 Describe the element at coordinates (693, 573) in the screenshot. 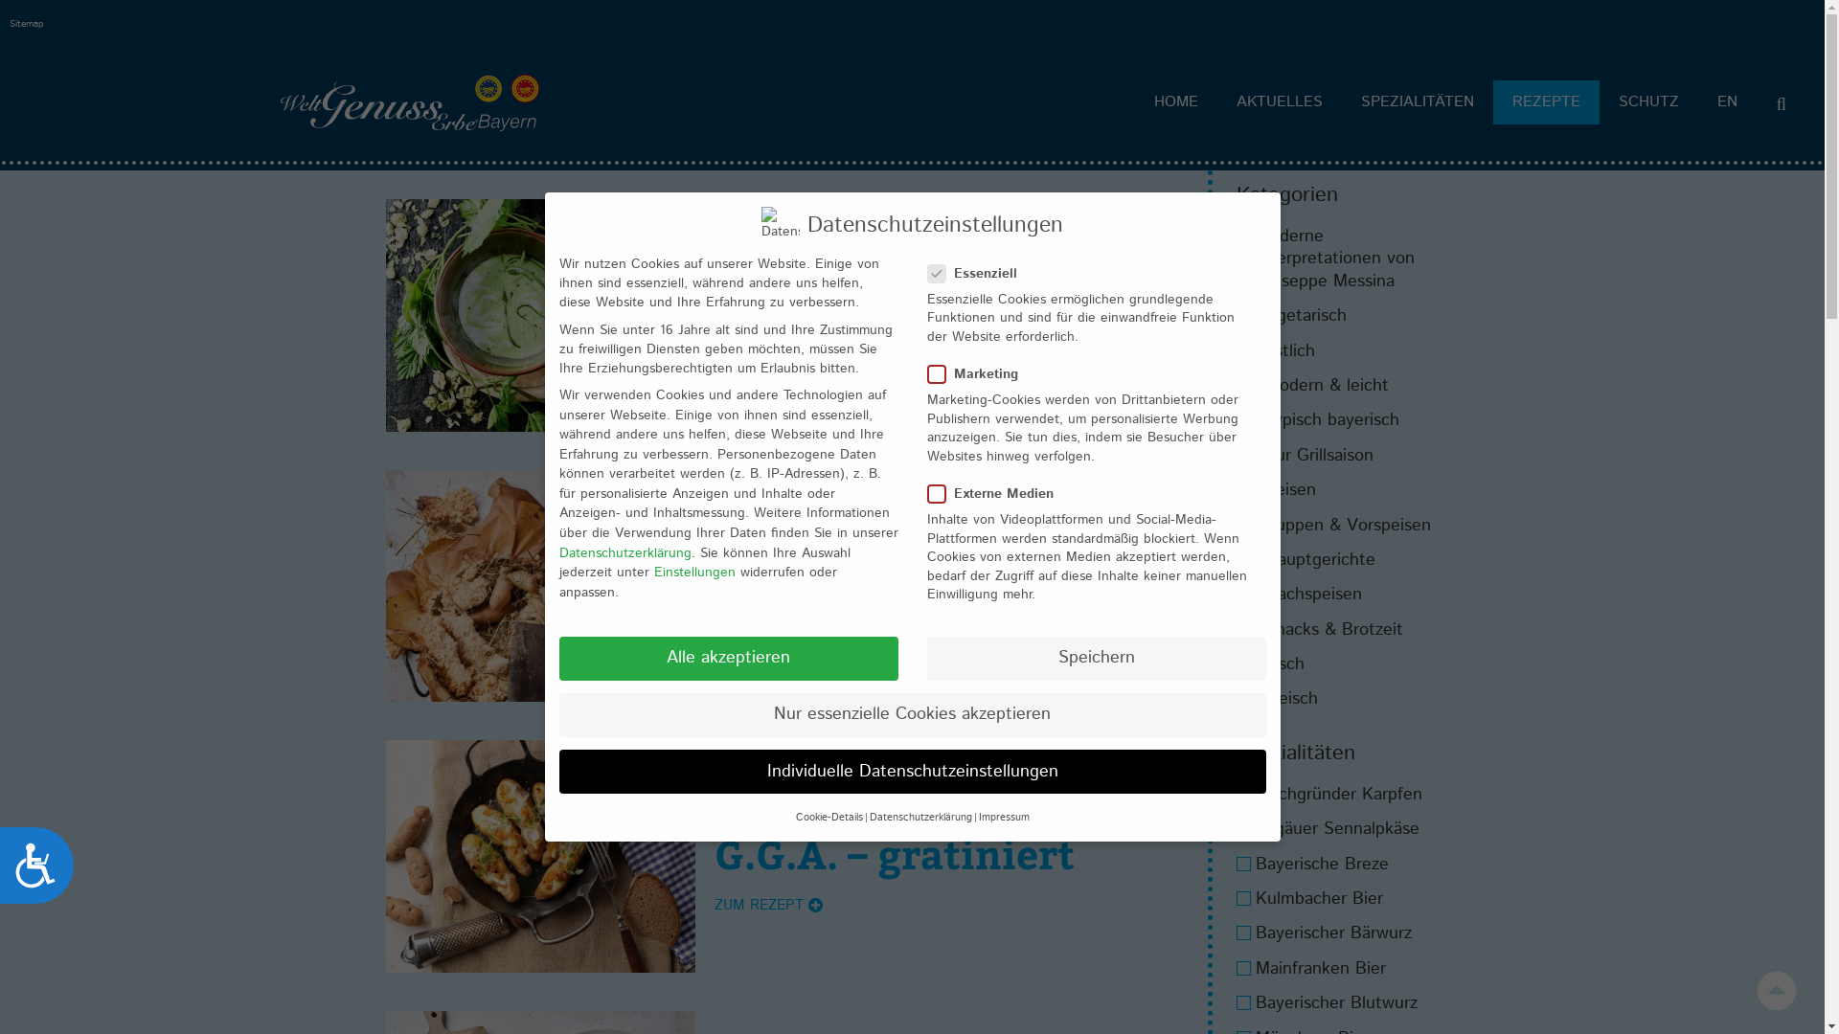

I see `Einstellungen` at that location.